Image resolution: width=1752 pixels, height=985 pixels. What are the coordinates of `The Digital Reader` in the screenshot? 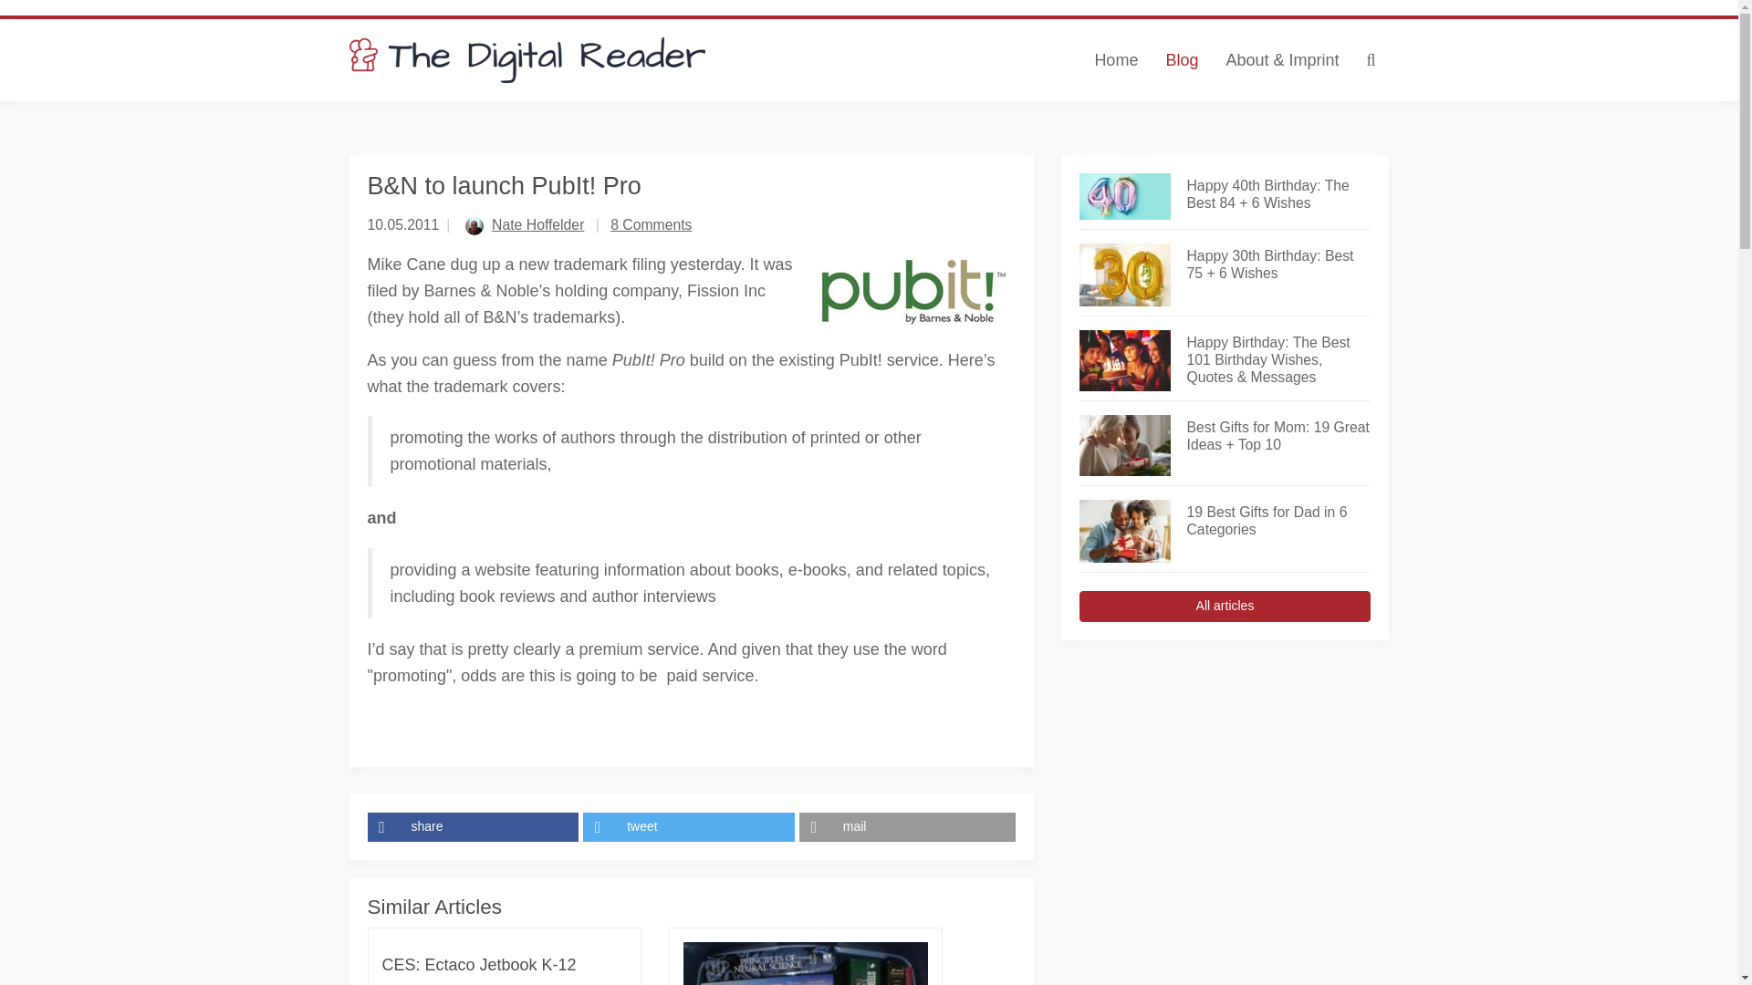 It's located at (527, 60).